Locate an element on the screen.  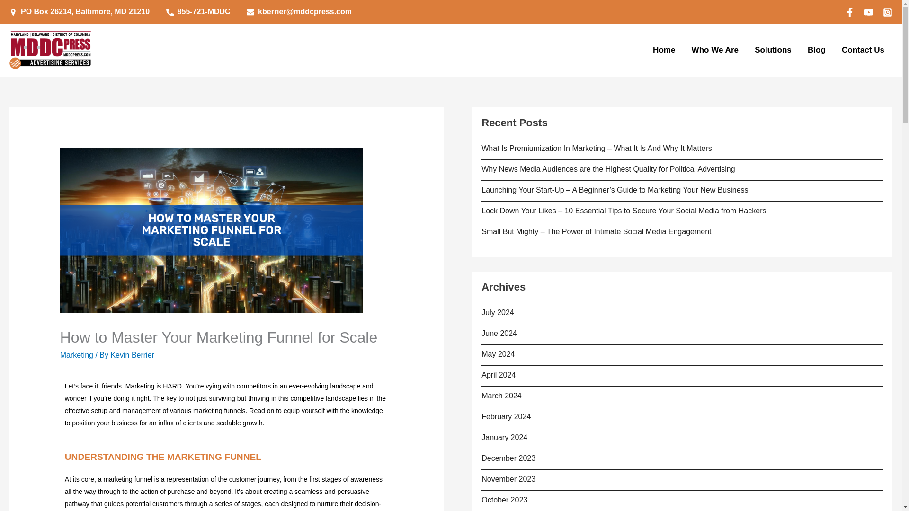
Who We Are is located at coordinates (715, 50).